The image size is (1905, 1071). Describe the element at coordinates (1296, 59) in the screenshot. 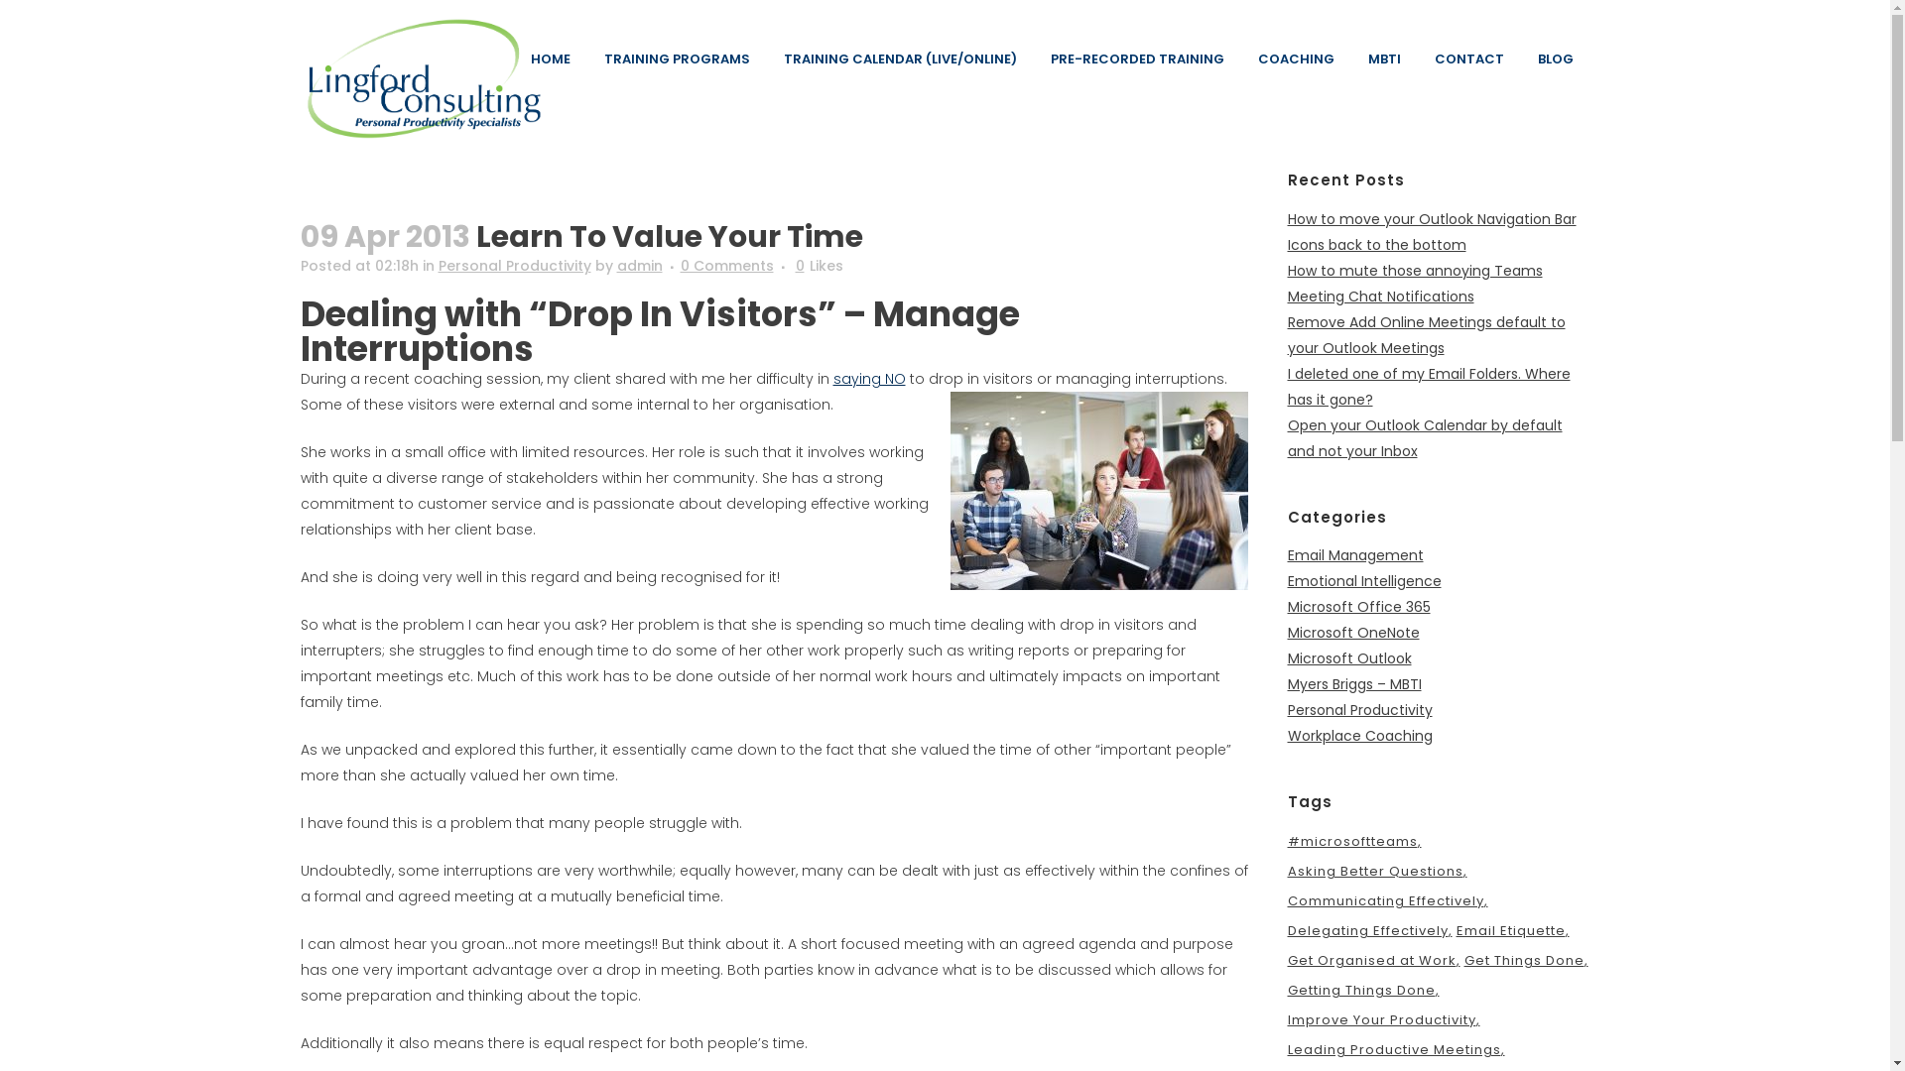

I see `COACHING` at that location.